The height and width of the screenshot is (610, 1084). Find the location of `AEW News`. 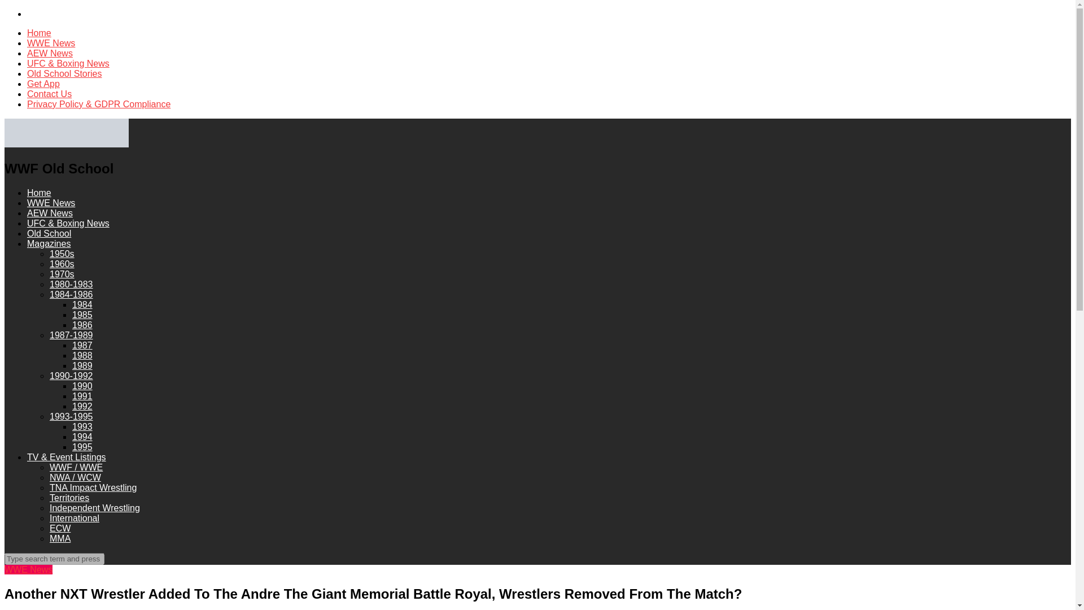

AEW News is located at coordinates (50, 53).